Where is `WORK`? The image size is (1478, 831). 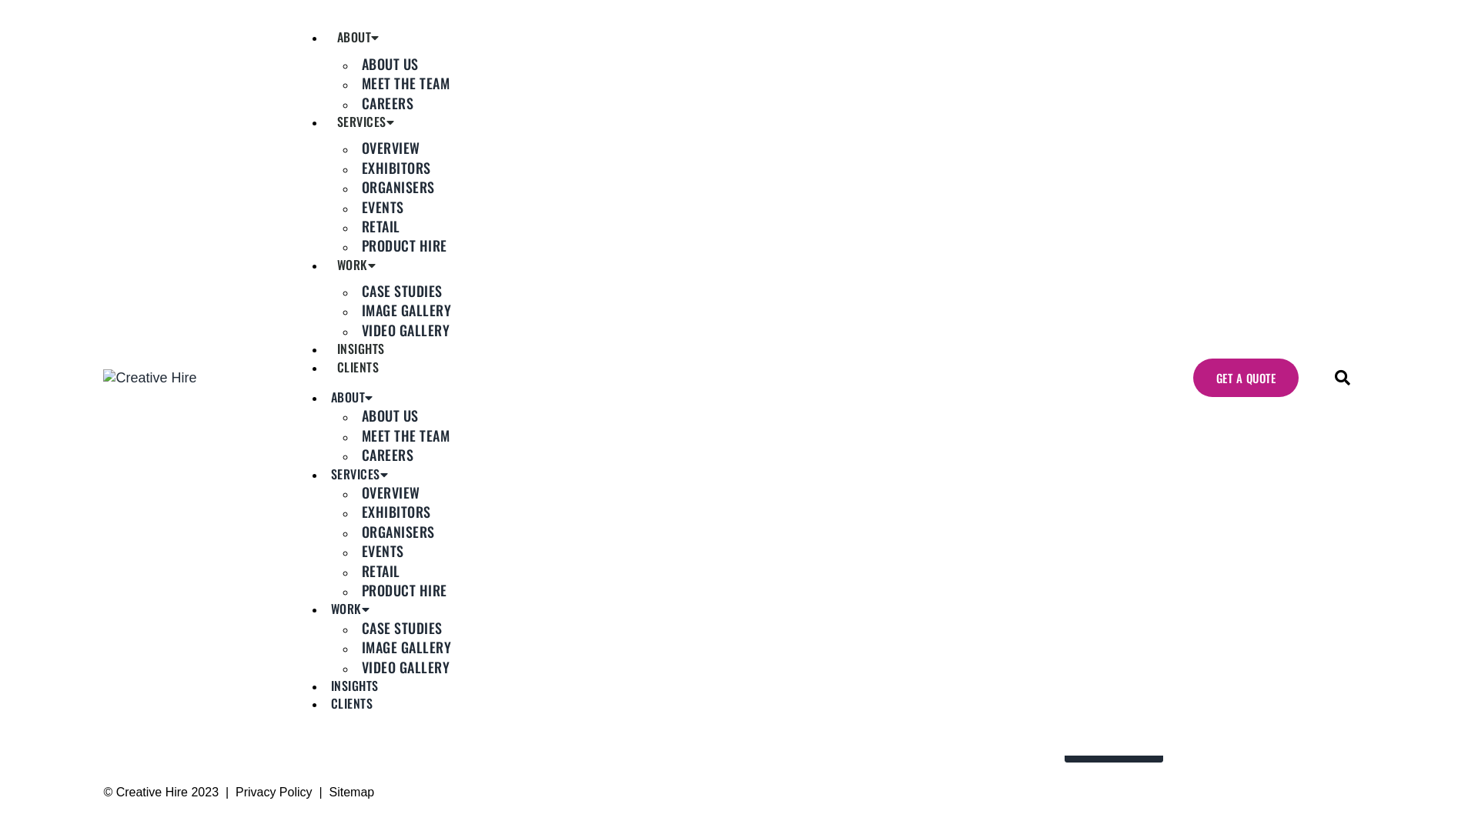
WORK is located at coordinates (357, 265).